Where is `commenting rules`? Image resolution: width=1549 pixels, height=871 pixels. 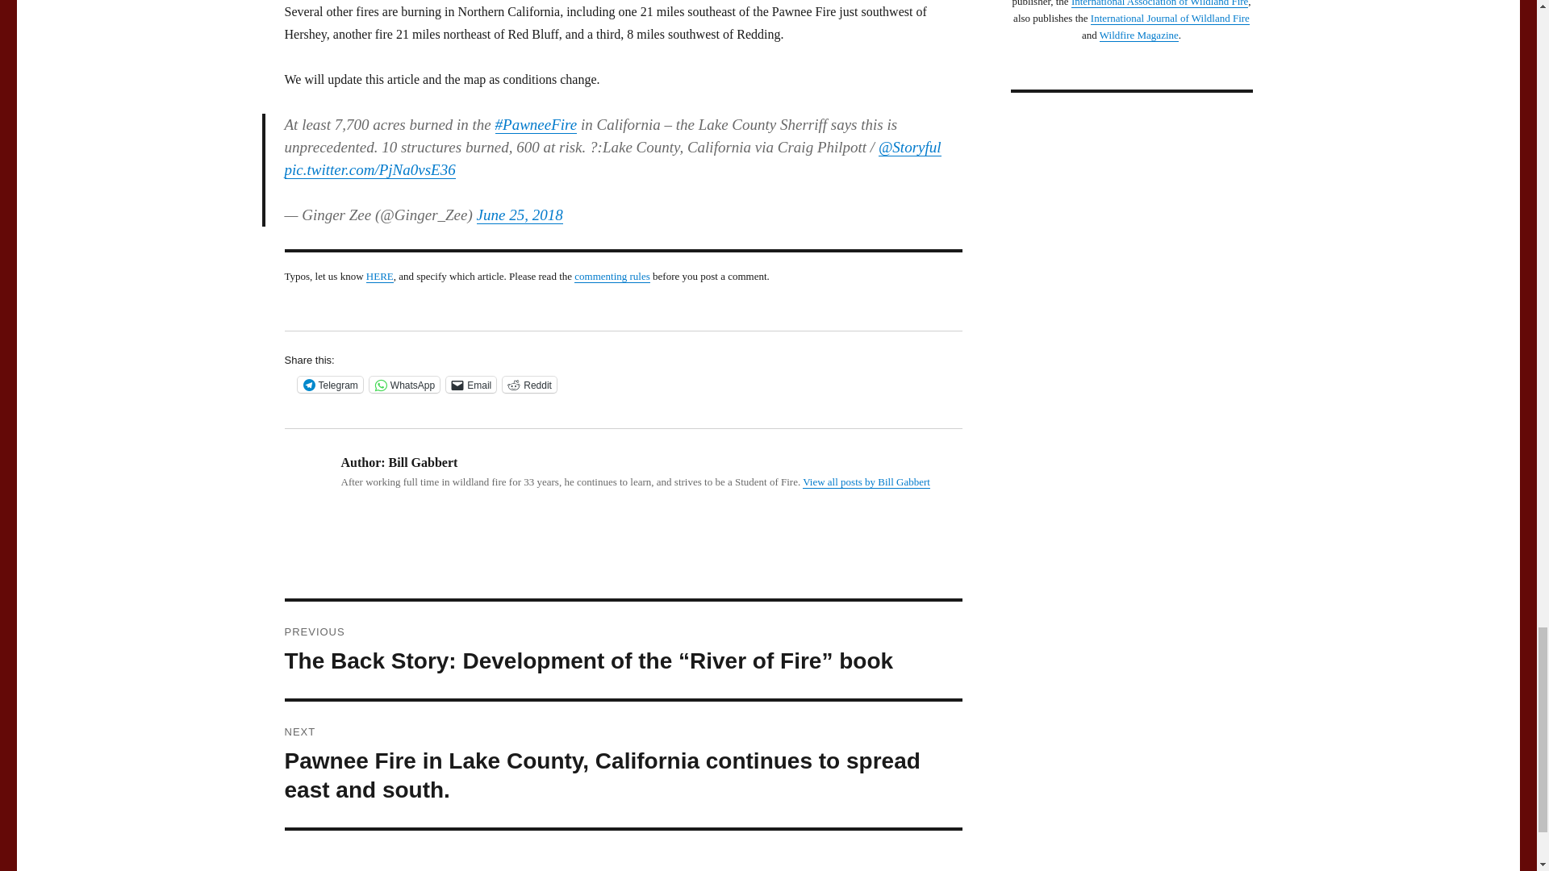 commenting rules is located at coordinates (612, 276).